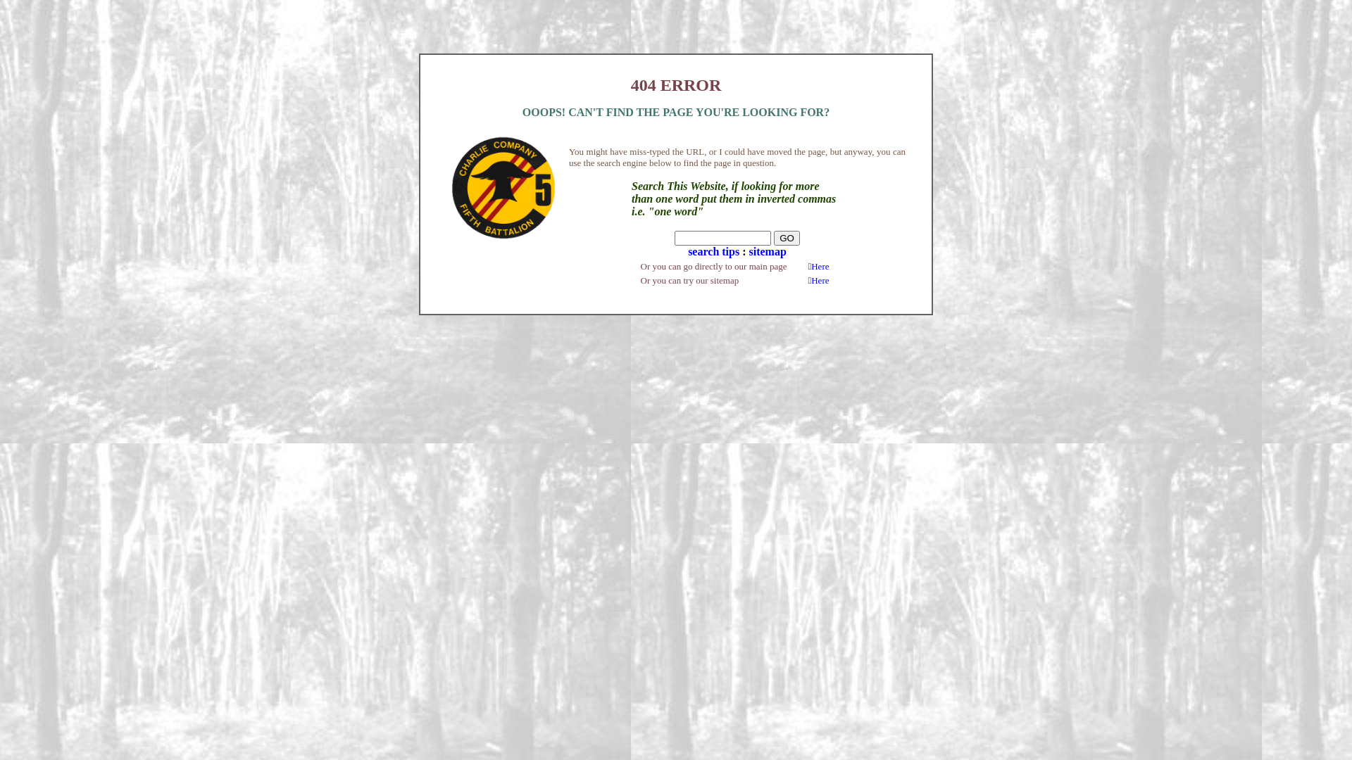  Describe the element at coordinates (820, 266) in the screenshot. I see `Here` at that location.